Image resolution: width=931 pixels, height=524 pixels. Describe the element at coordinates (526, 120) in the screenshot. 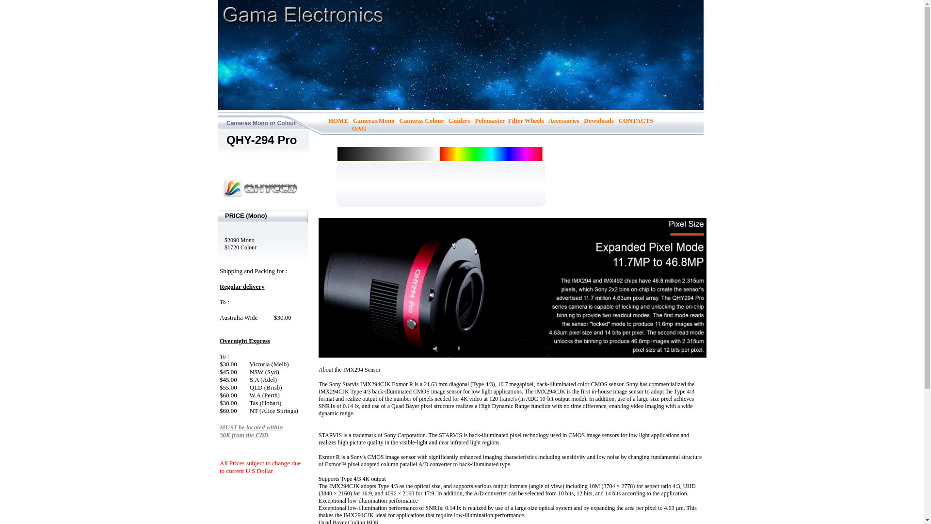

I see `Filter Wheels` at that location.